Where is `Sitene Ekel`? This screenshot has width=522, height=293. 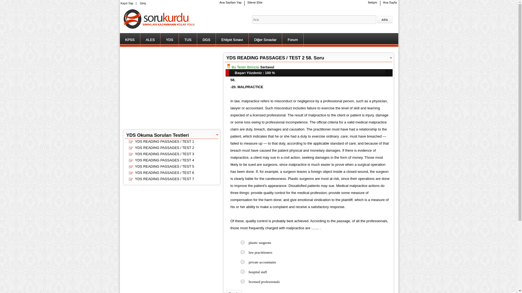
Sitene Ekel is located at coordinates (255, 2).